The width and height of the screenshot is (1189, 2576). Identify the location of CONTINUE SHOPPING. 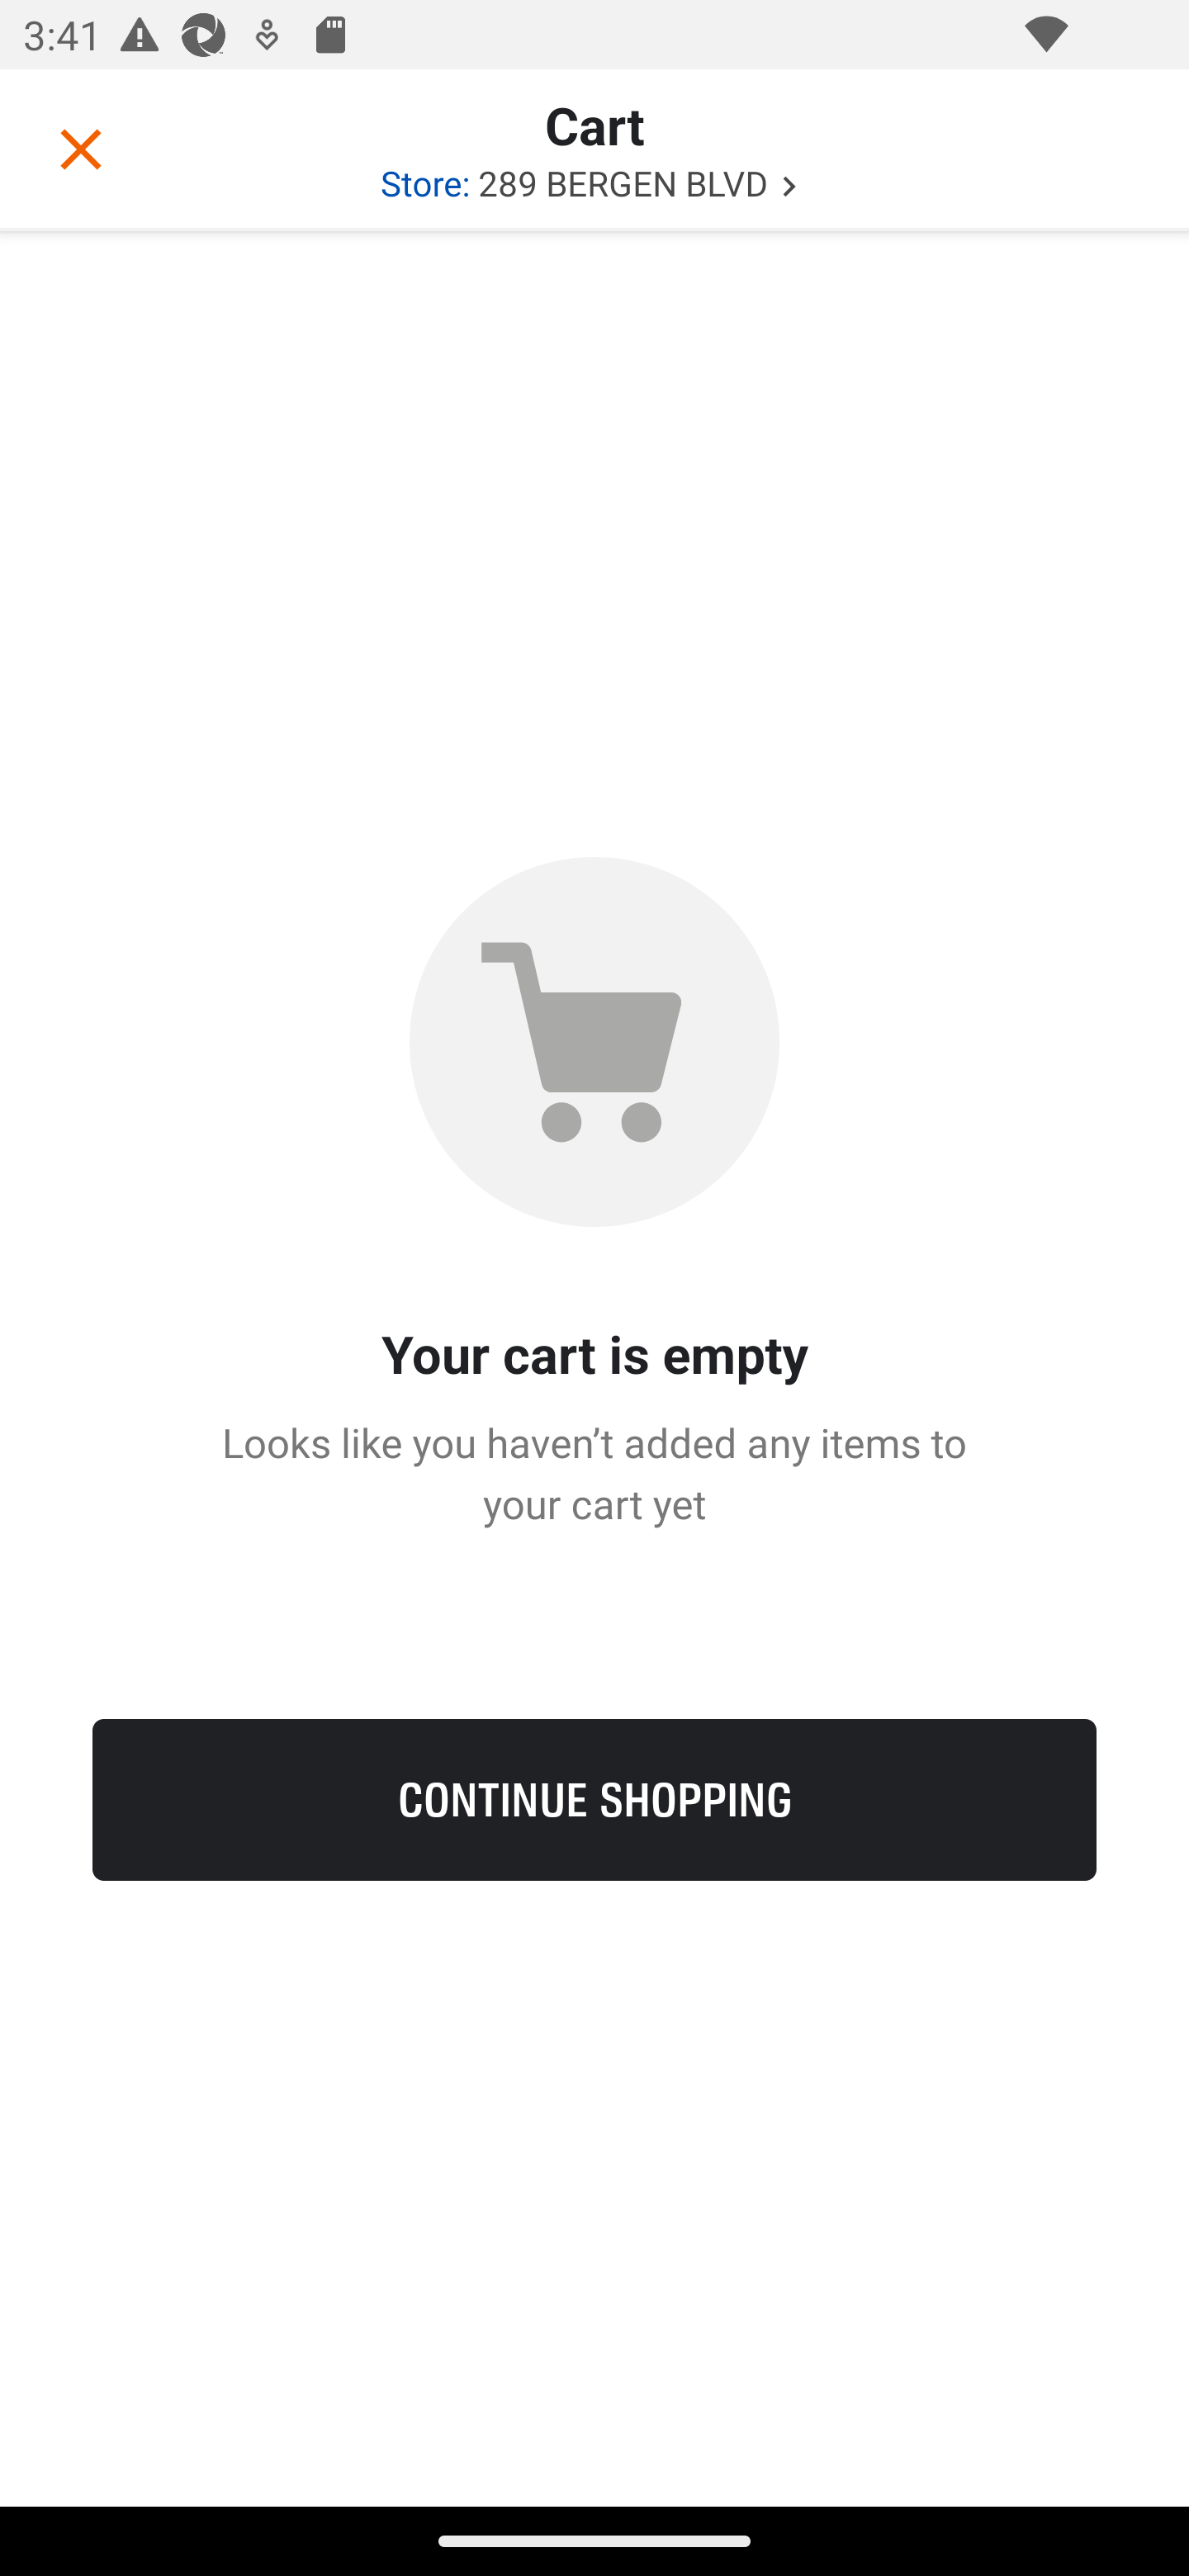
(594, 1799).